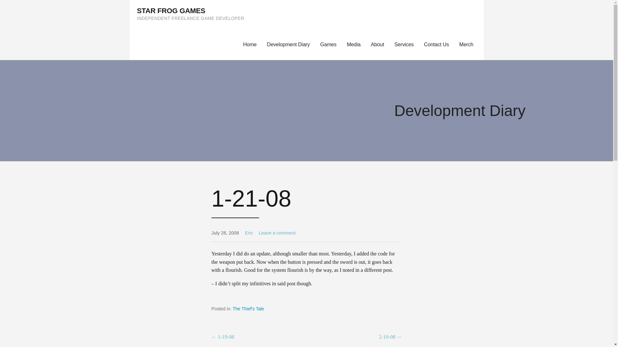 Image resolution: width=618 pixels, height=347 pixels. I want to click on Leave a comment, so click(277, 233).